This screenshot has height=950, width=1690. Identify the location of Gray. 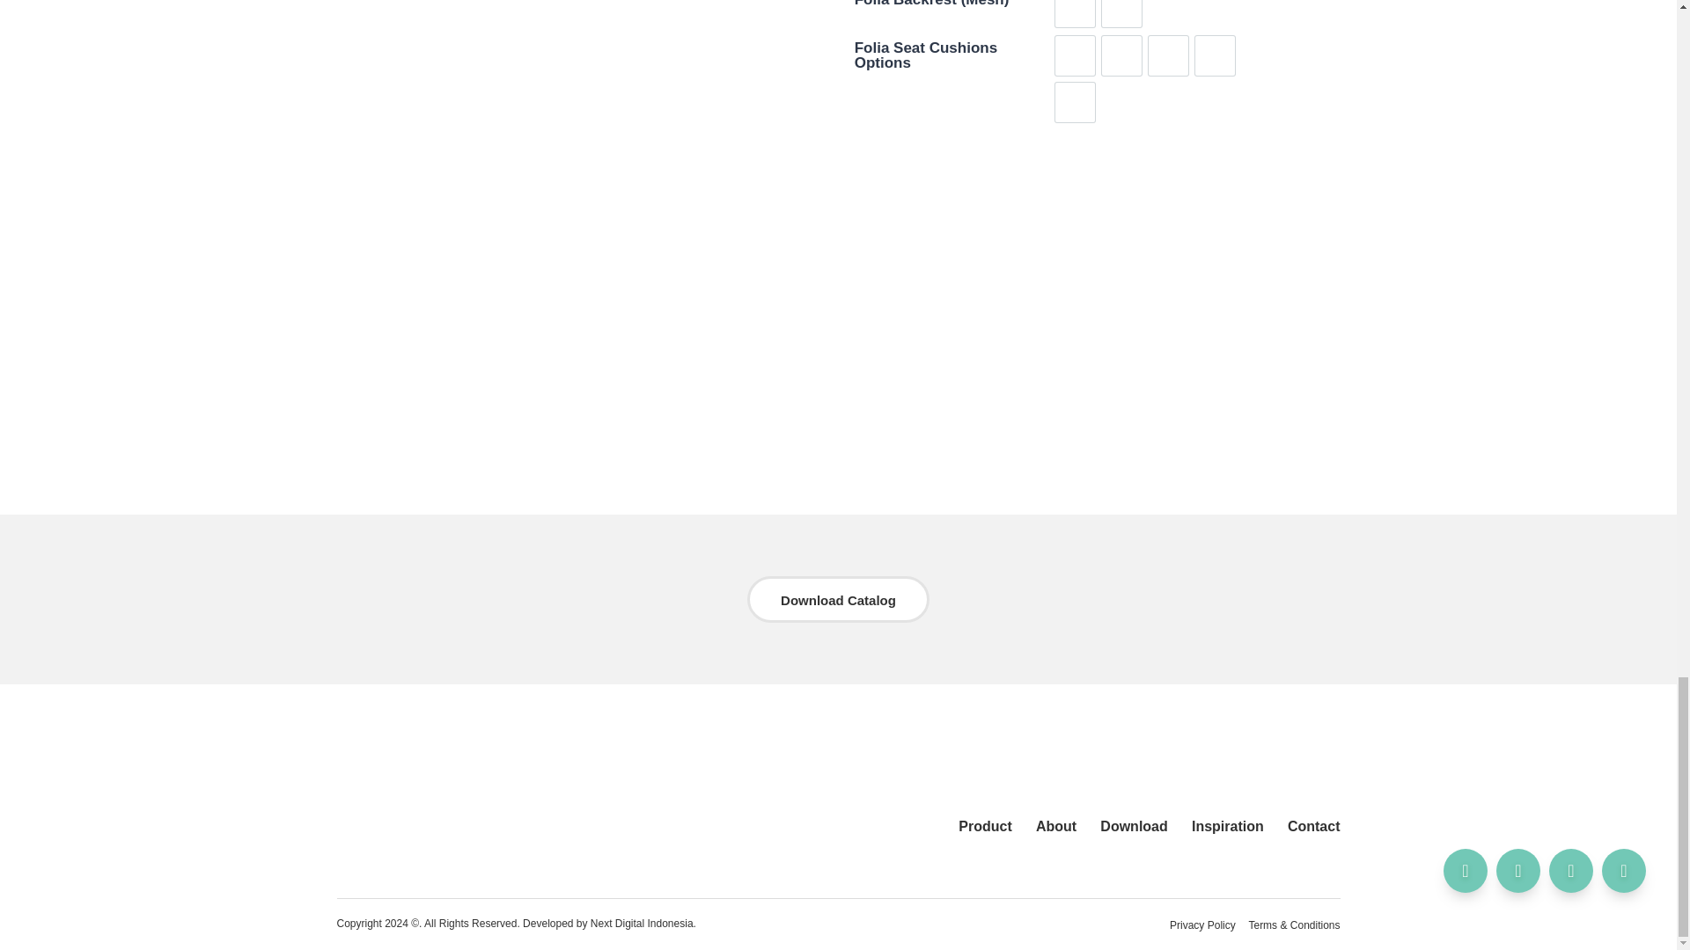
(1121, 14).